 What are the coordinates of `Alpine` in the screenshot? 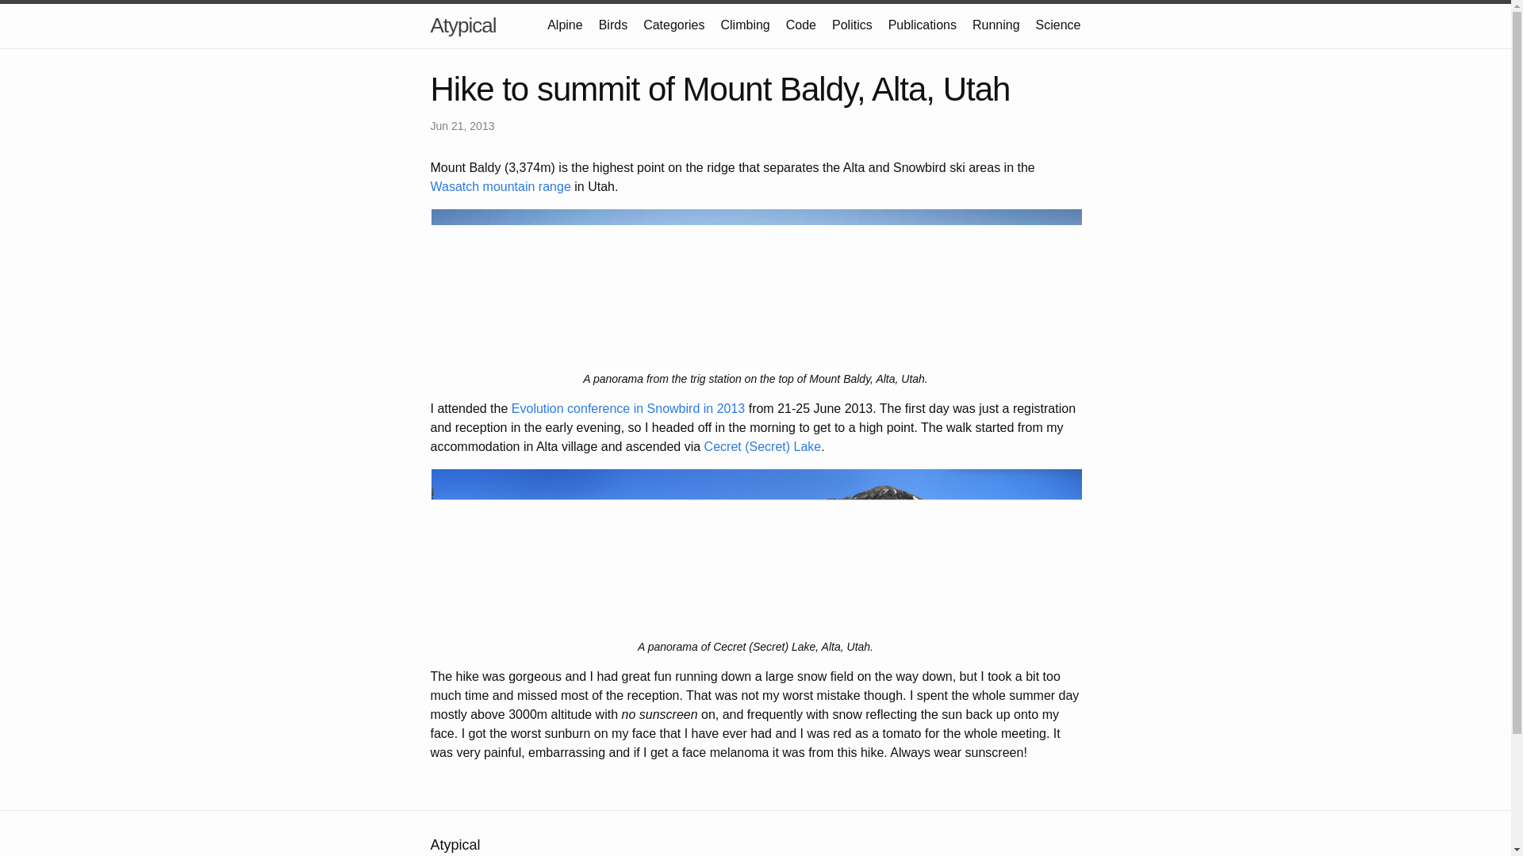 It's located at (564, 24).